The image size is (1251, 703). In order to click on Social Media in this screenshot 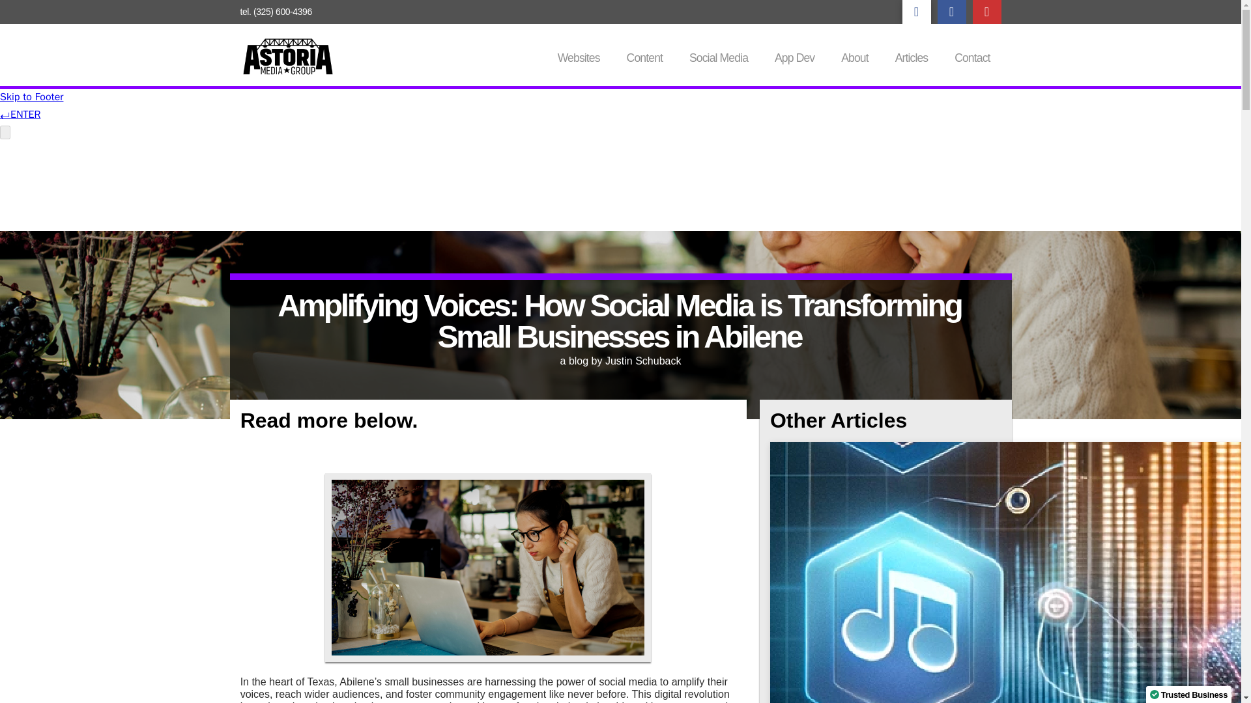, I will do `click(719, 57)`.